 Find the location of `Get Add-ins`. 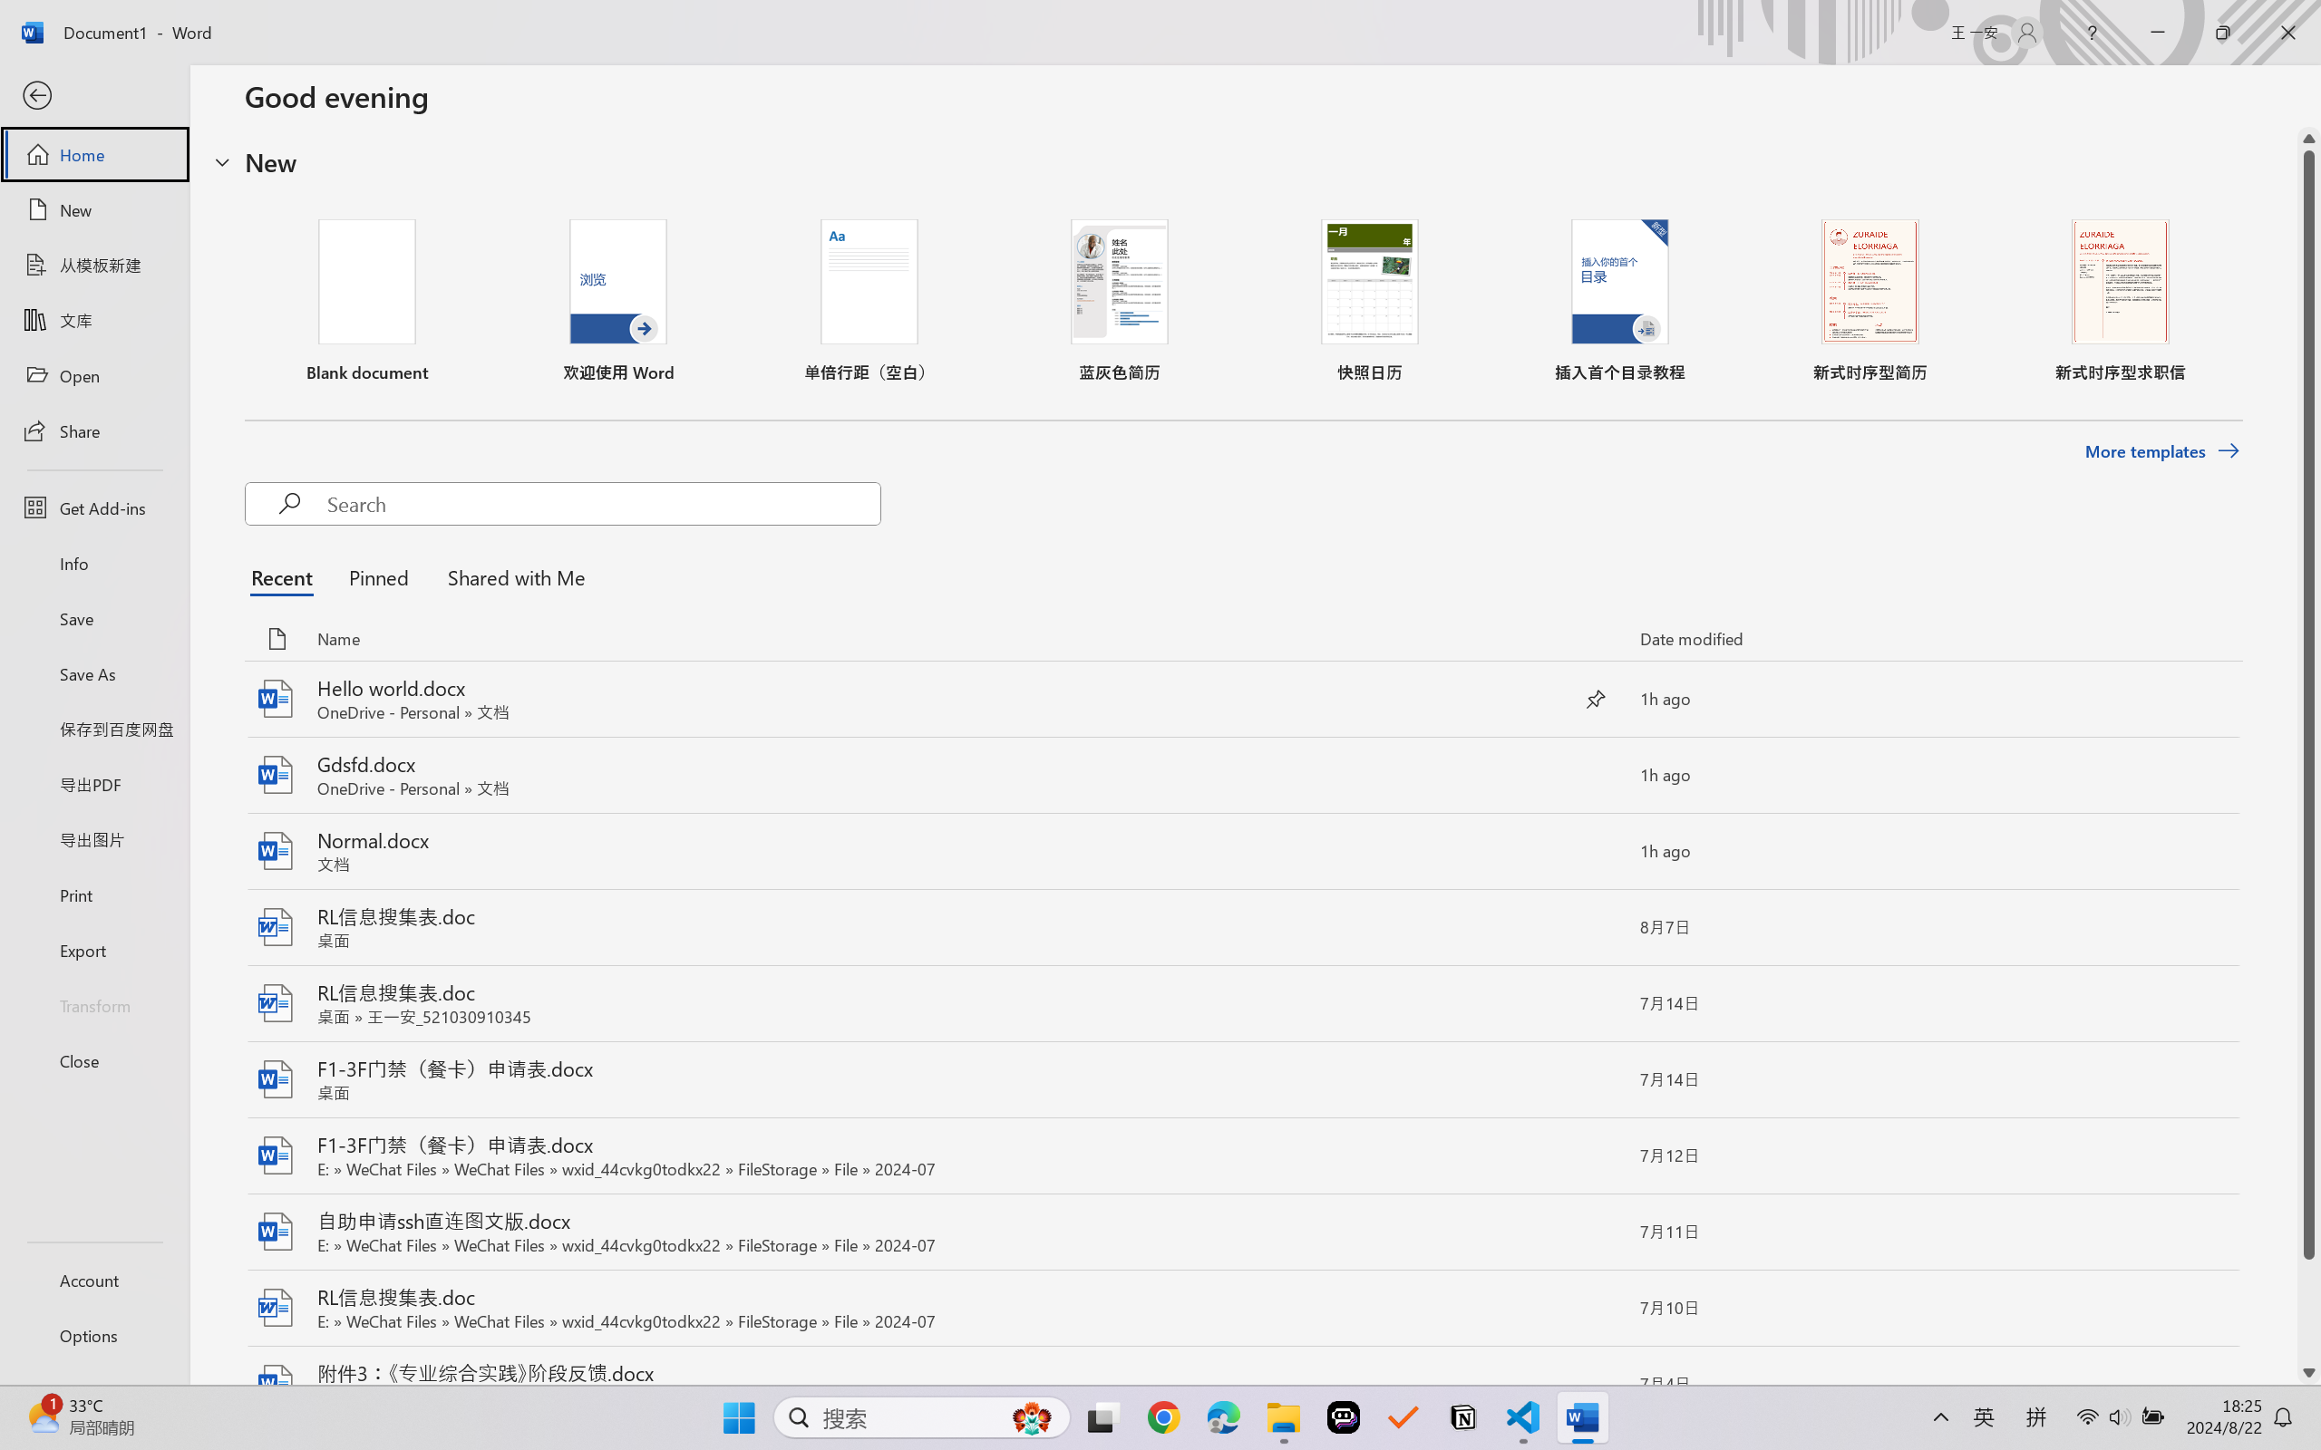

Get Add-ins is located at coordinates (94, 507).